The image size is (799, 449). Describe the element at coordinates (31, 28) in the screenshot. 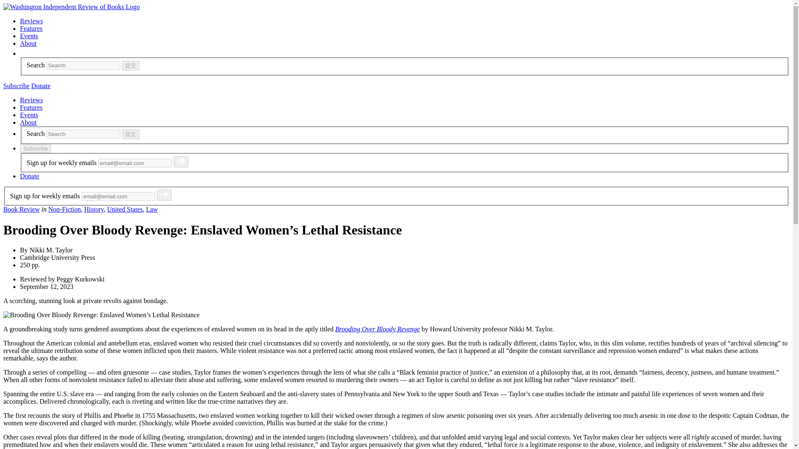

I see `Features` at that location.